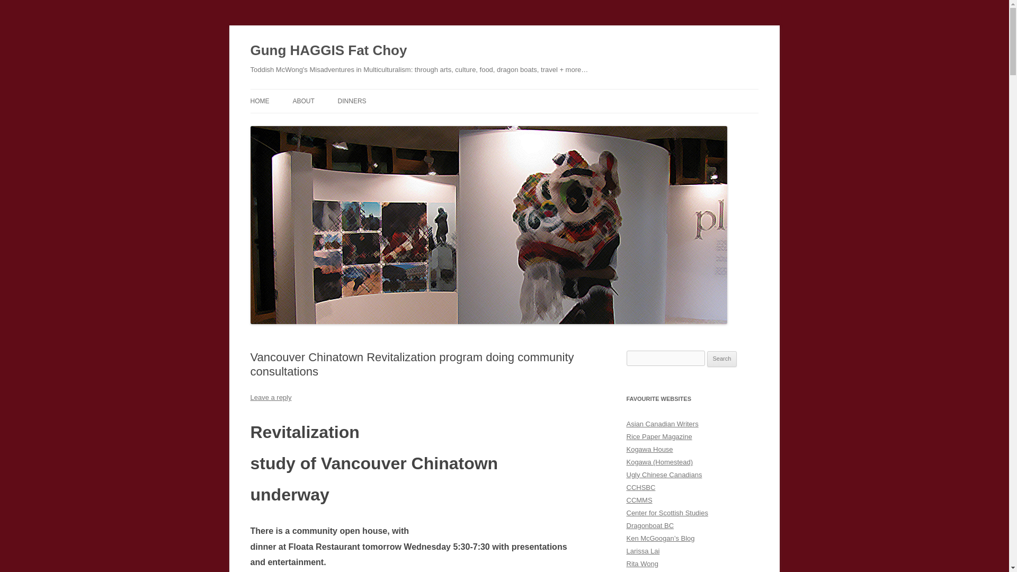  I want to click on Center for Scottish Studies, so click(667, 513).